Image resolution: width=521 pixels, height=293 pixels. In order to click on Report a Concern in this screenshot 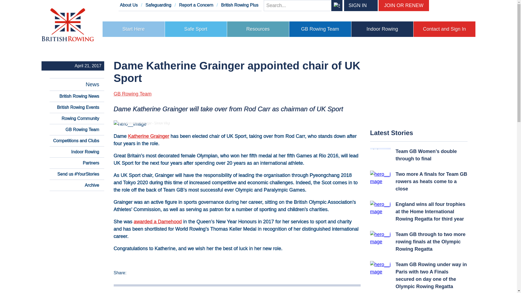, I will do `click(196, 5)`.